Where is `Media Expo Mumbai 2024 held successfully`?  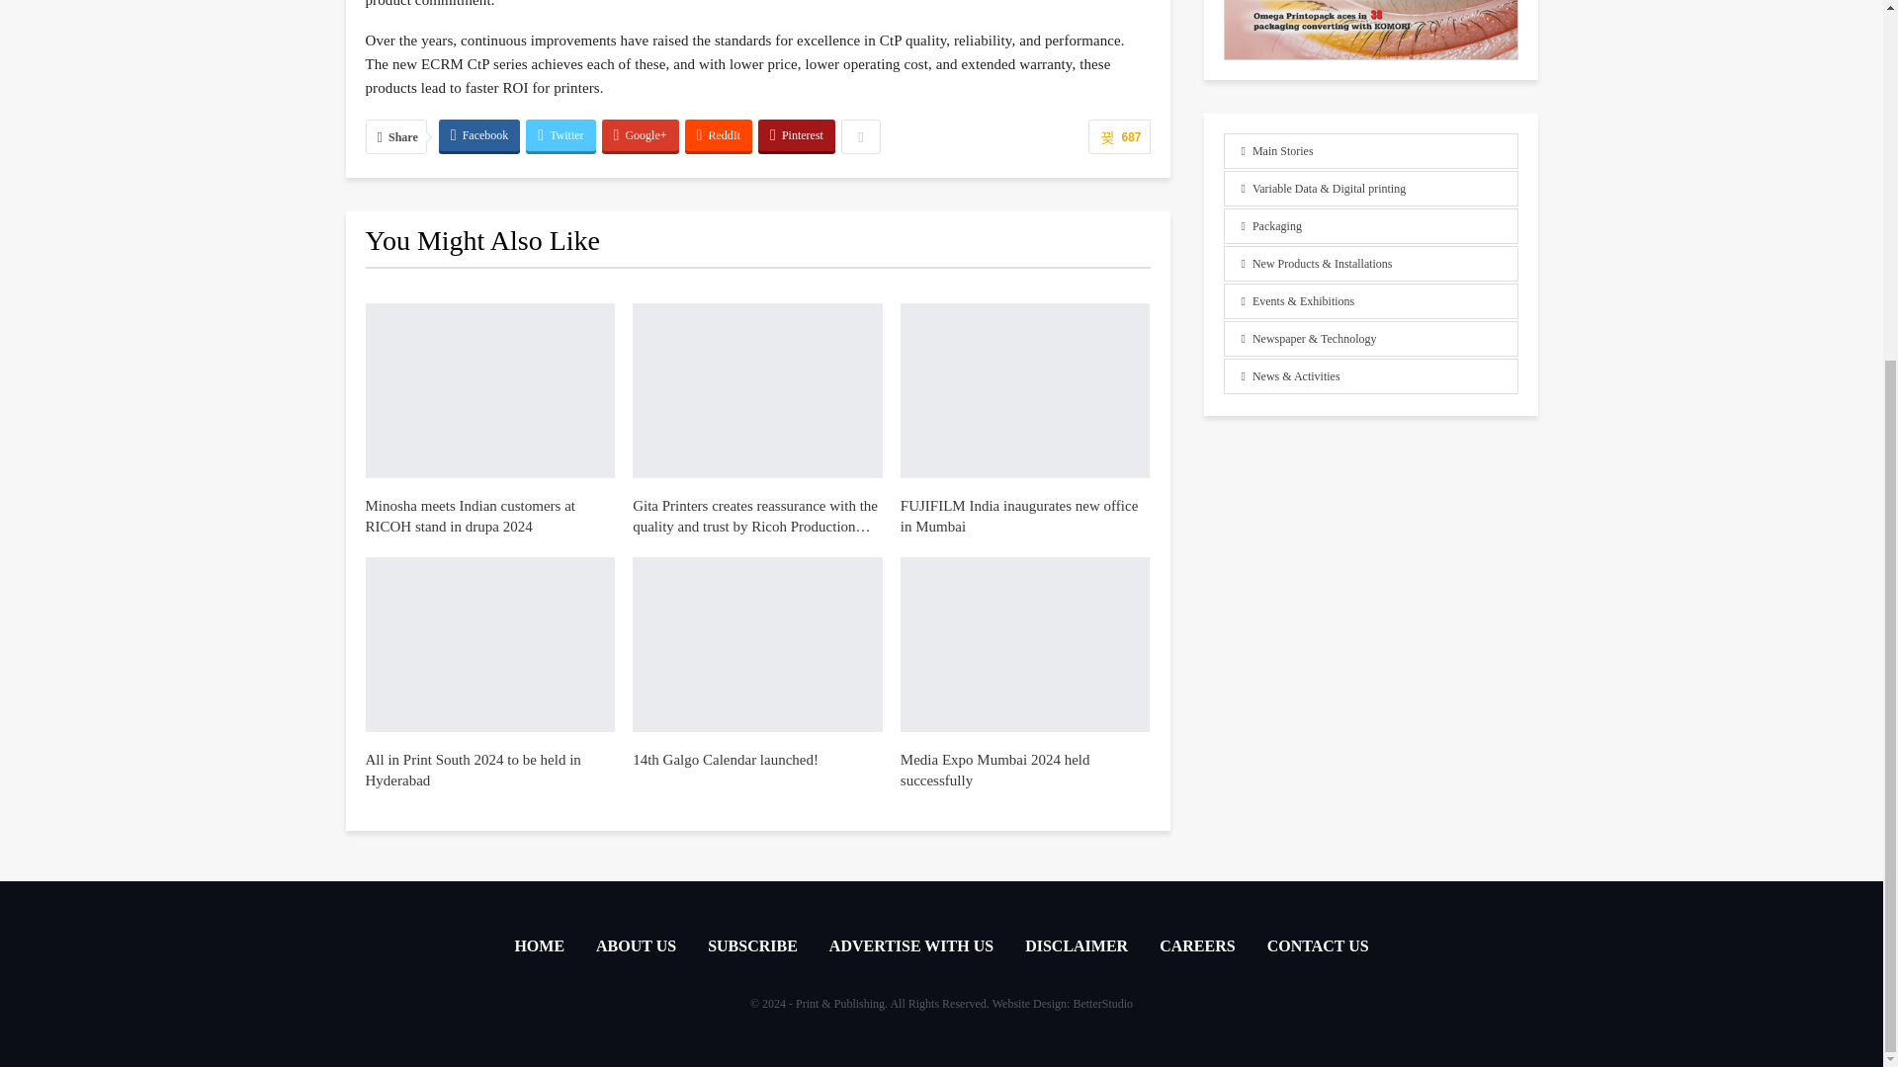 Media Expo Mumbai 2024 held successfully is located at coordinates (1024, 644).